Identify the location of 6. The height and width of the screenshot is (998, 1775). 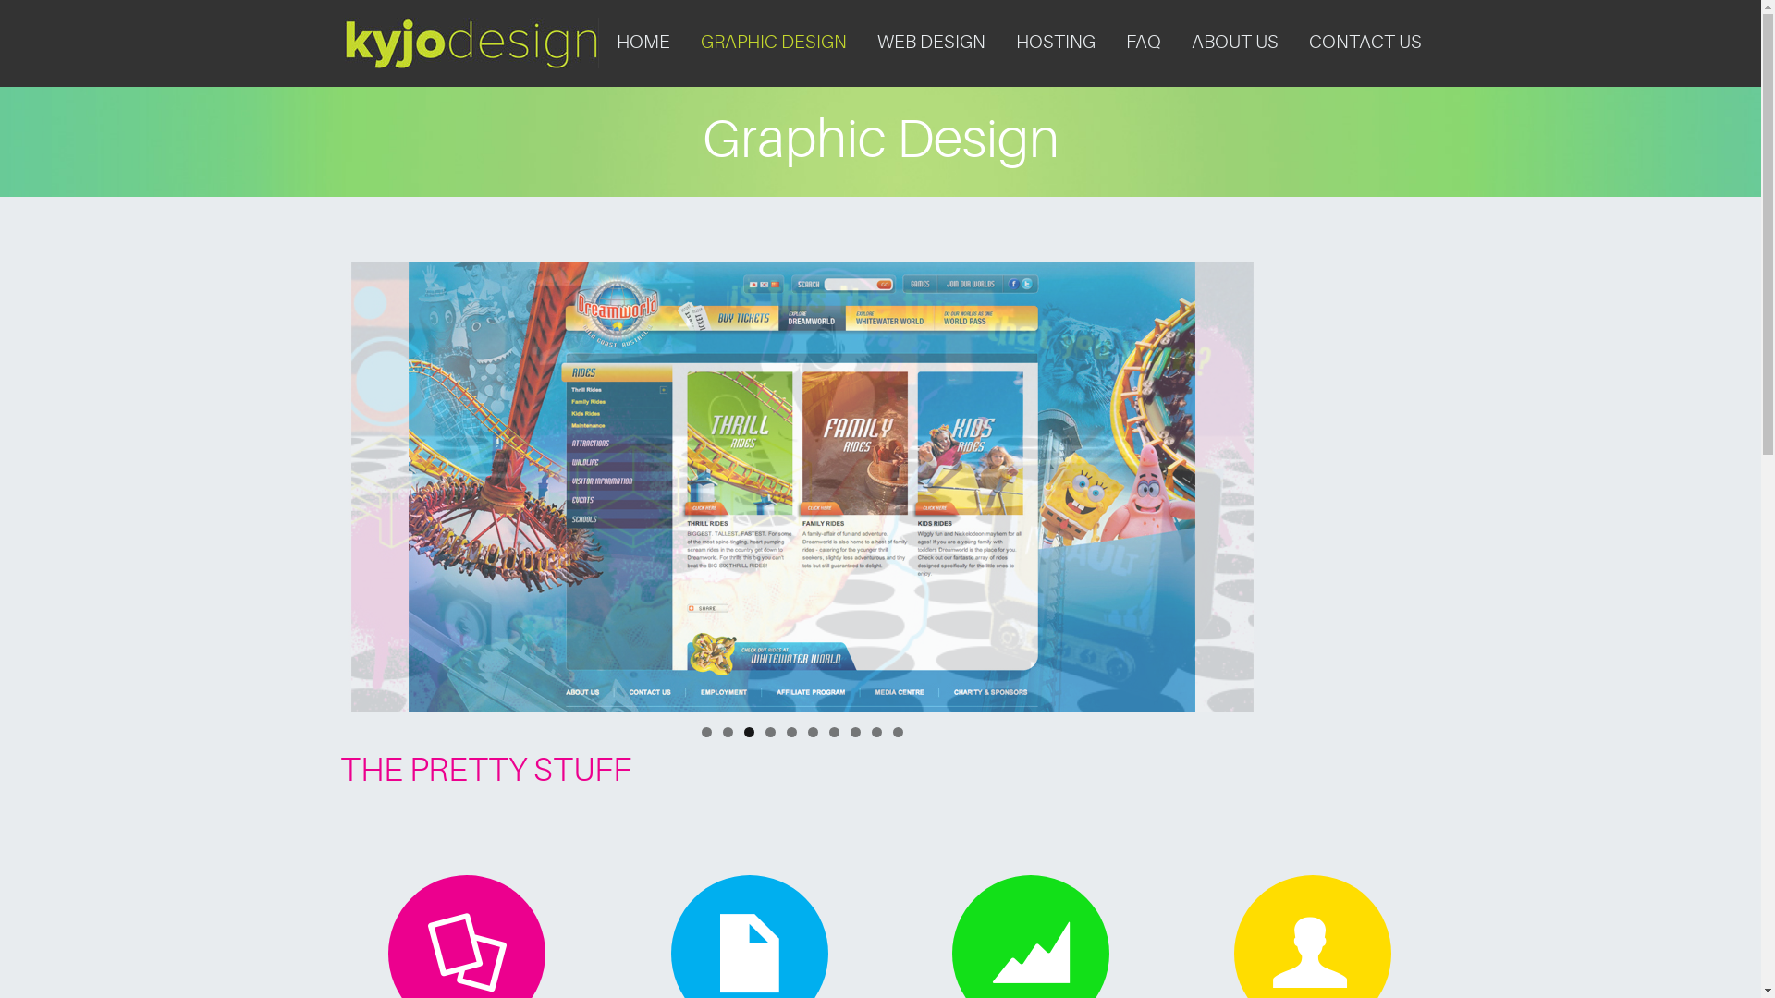
(814, 732).